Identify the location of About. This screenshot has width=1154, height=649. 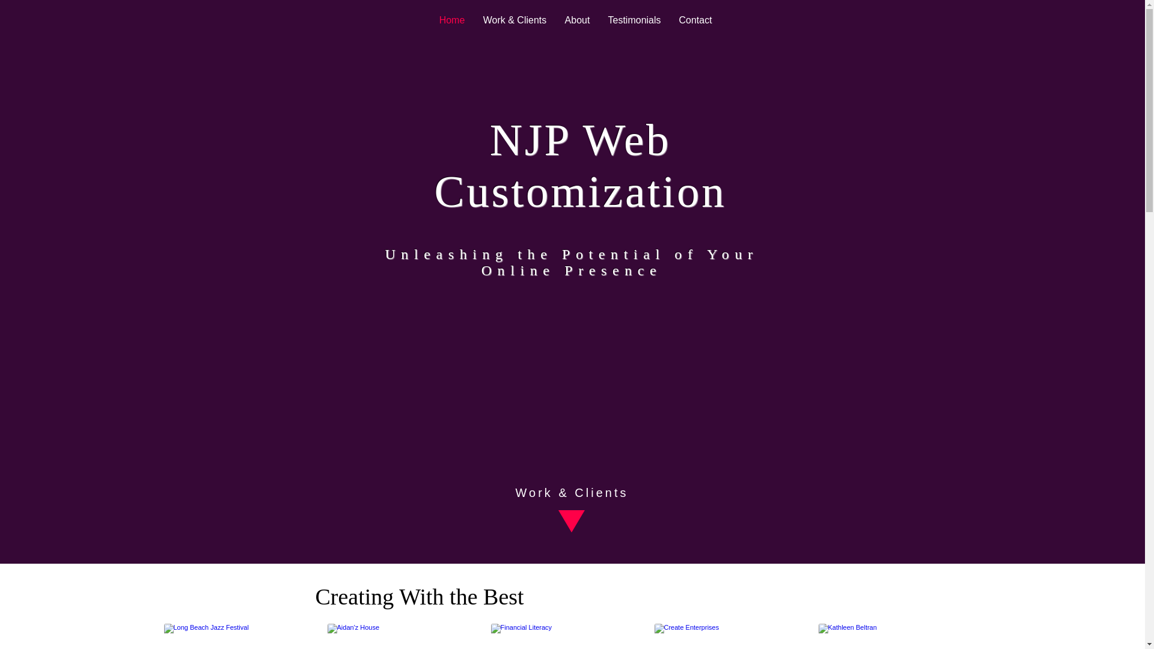
(577, 20).